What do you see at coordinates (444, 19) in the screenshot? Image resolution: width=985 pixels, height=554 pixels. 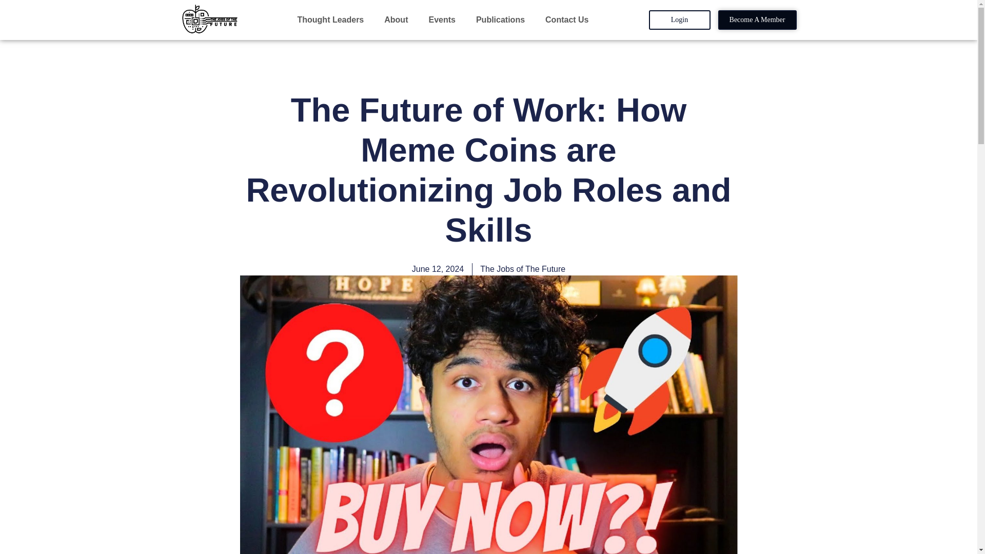 I see `Events` at bounding box center [444, 19].